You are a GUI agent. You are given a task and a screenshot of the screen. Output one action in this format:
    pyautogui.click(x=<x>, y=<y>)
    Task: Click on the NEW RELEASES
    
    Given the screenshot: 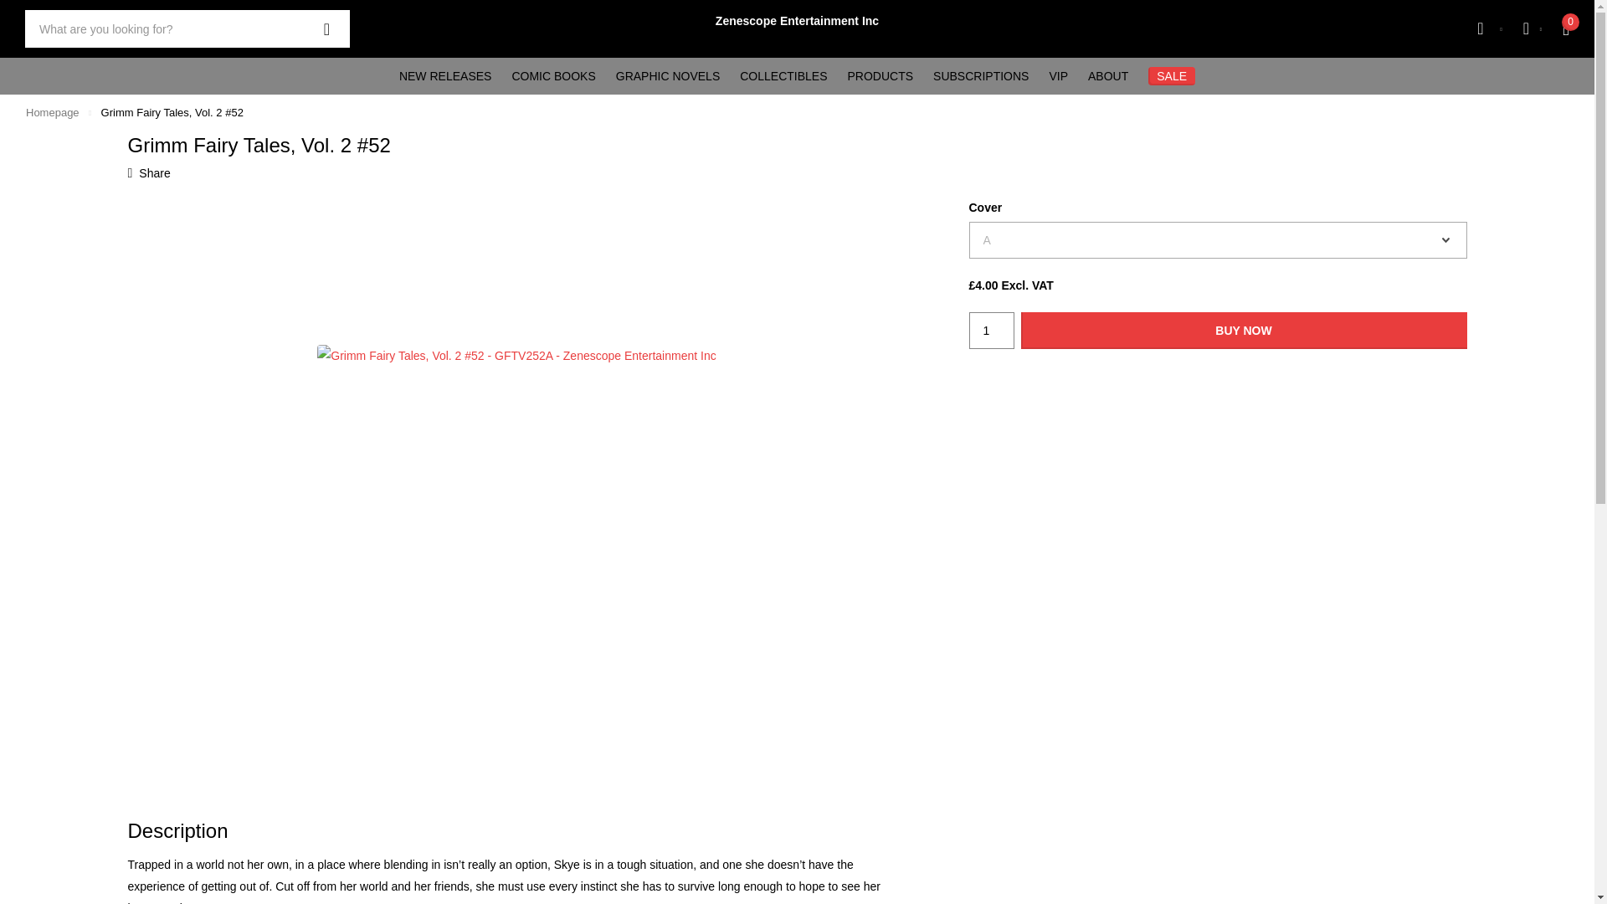 What is the action you would take?
    pyautogui.click(x=445, y=76)
    